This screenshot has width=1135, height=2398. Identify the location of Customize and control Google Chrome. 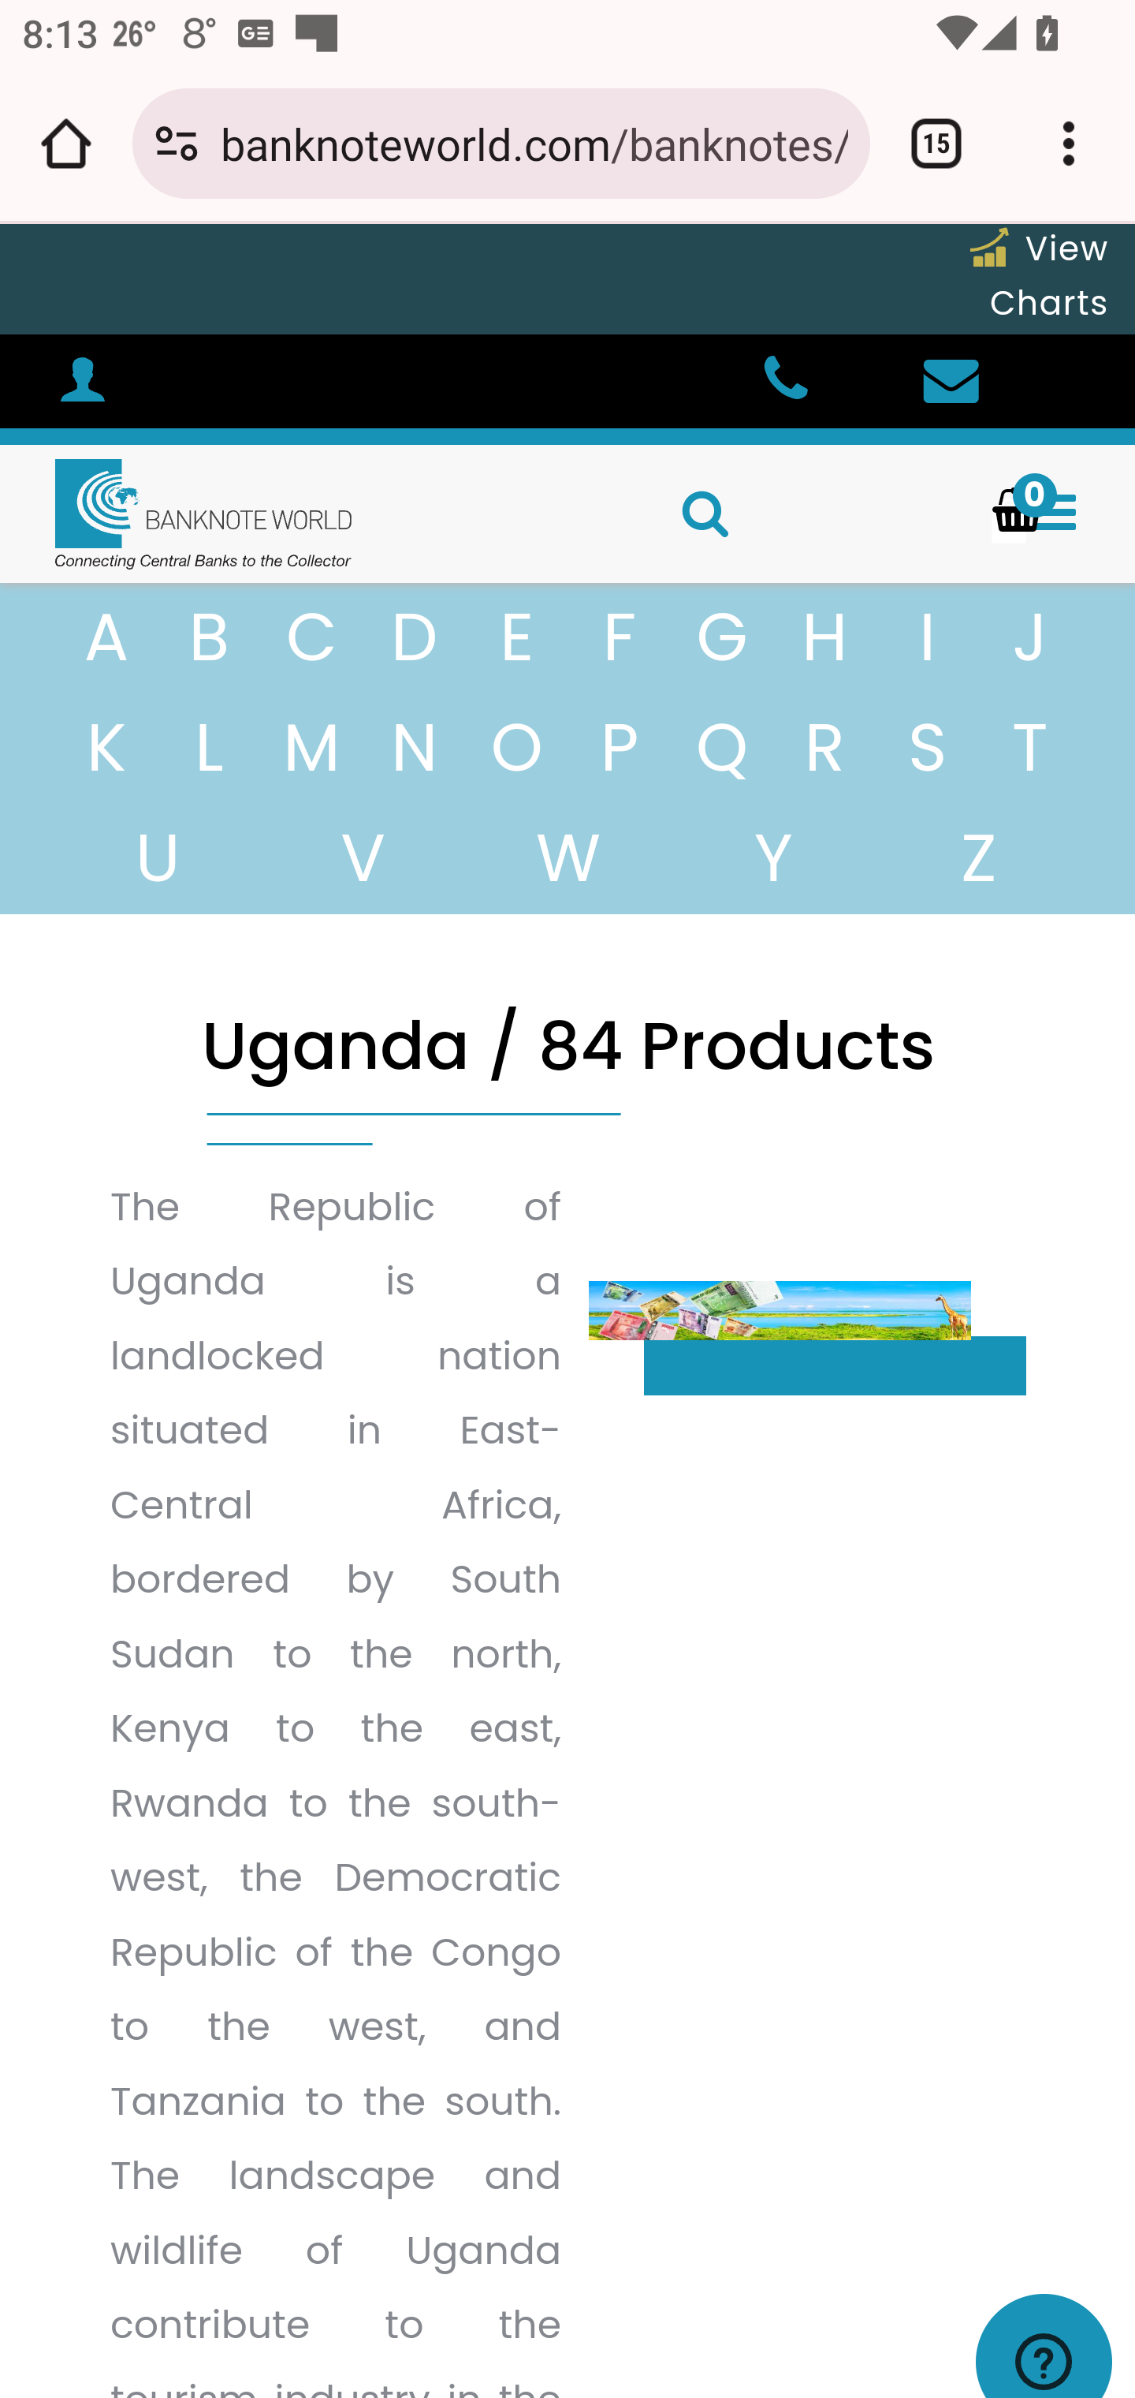
(1069, 144).